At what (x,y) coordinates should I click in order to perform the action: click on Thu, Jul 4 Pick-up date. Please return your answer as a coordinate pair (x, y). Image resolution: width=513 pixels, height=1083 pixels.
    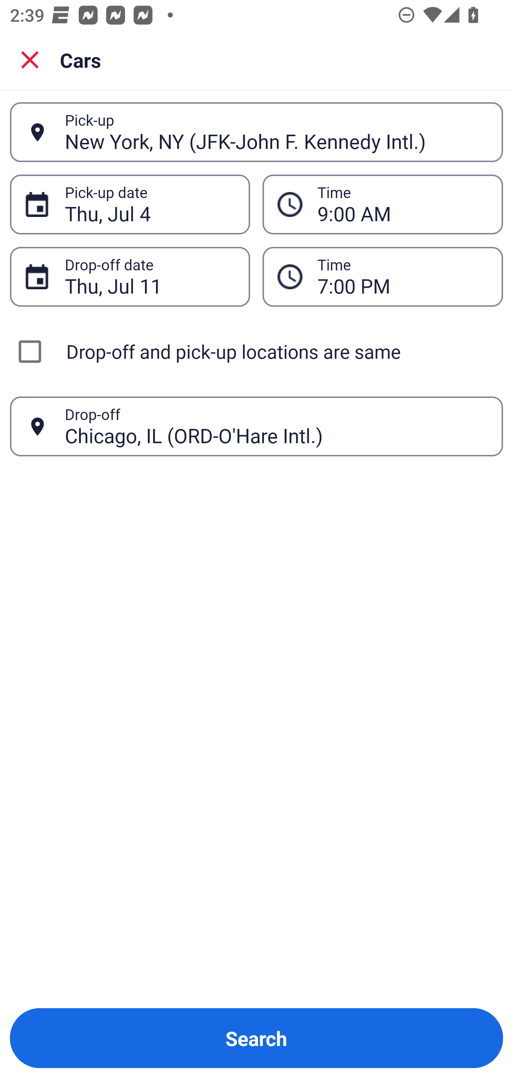
    Looking at the image, I should click on (130, 204).